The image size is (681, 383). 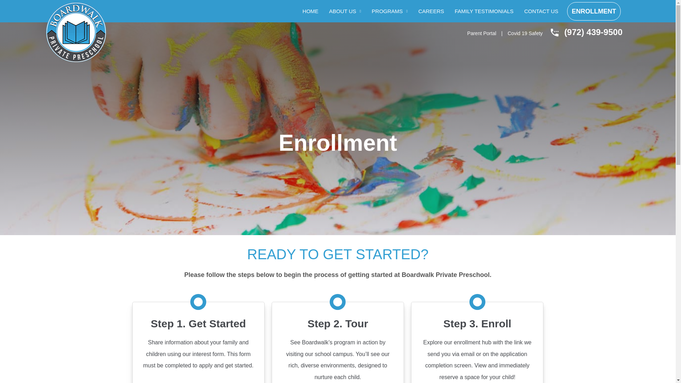 I want to click on FAMILY TESTIMONIALS, so click(x=484, y=11).